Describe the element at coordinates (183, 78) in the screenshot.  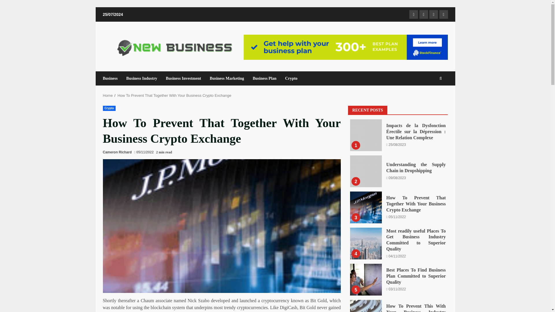
I see `Business Investment` at that location.